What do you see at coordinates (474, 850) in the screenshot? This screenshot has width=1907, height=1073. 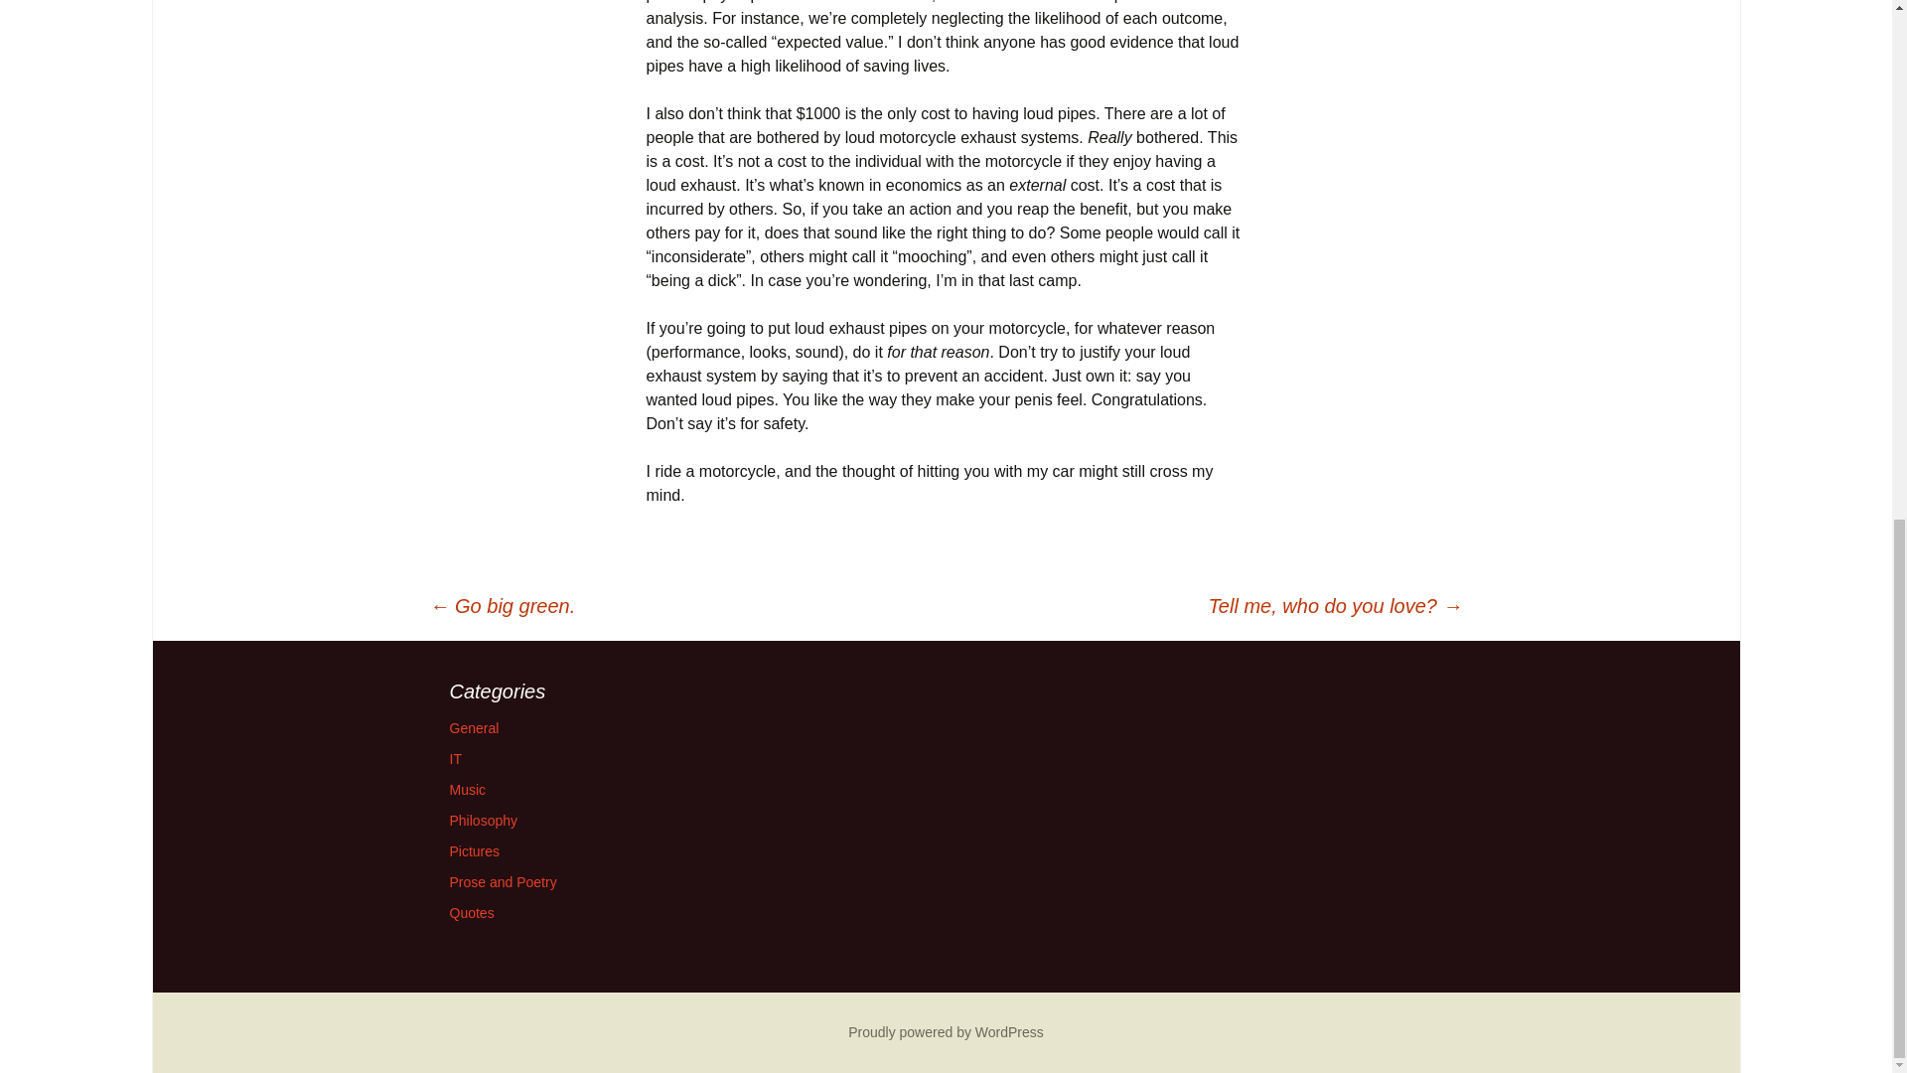 I see `Pictures` at bounding box center [474, 850].